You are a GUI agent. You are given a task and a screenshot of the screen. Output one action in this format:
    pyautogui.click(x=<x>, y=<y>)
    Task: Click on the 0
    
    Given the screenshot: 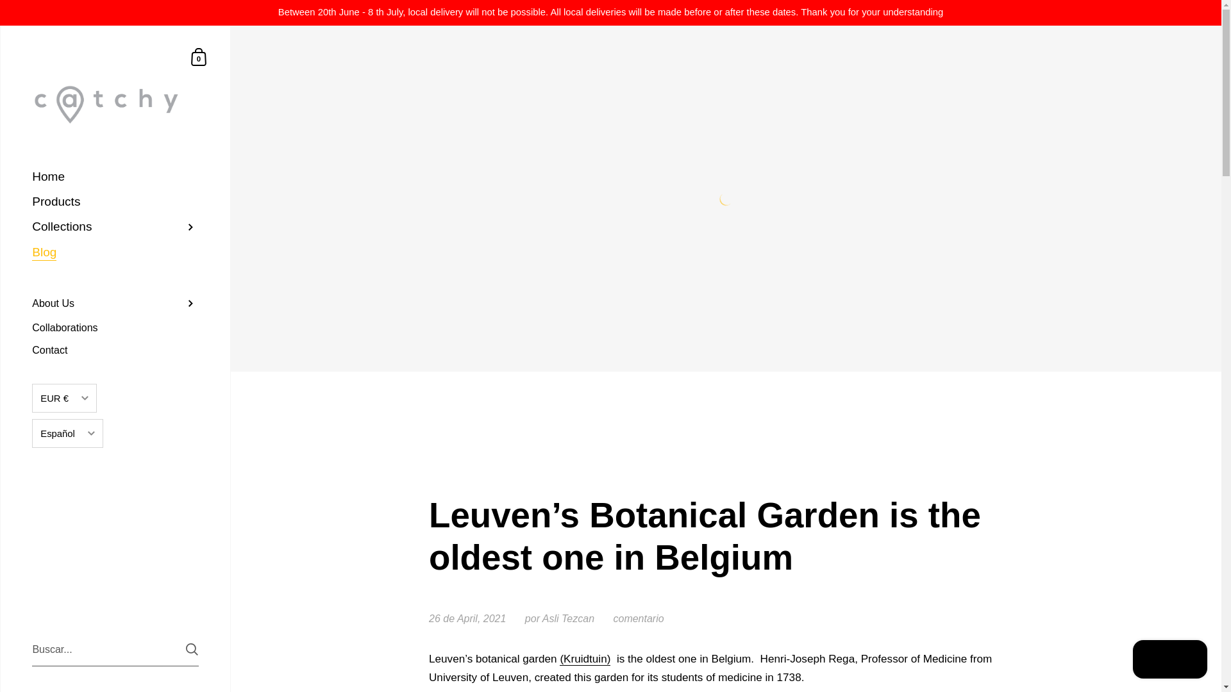 What is the action you would take?
    pyautogui.click(x=199, y=56)
    